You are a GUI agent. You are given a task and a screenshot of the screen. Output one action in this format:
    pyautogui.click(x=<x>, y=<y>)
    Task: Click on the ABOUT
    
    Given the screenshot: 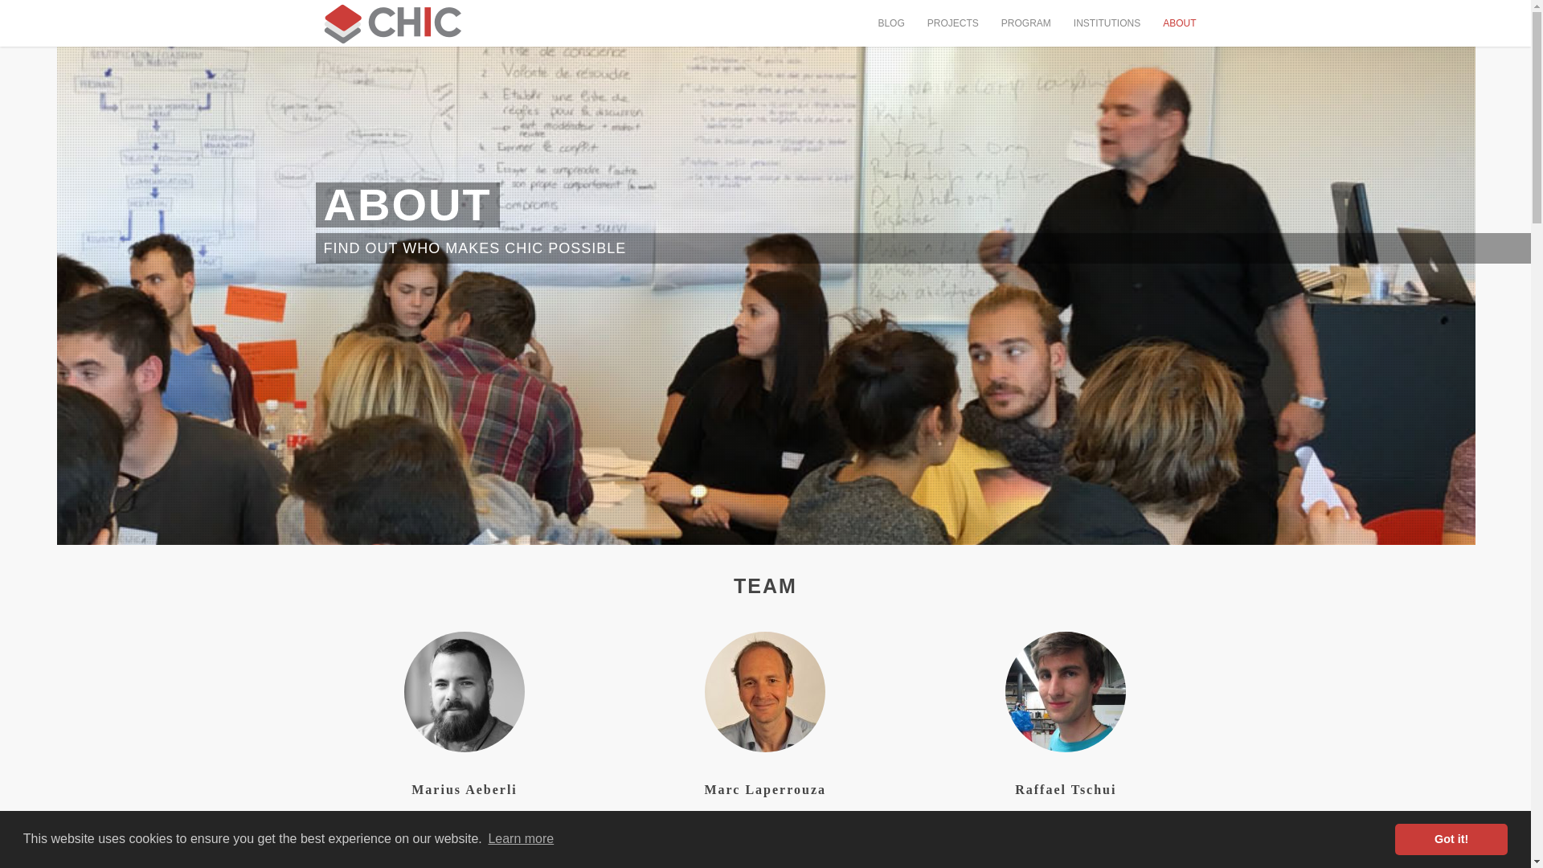 What is the action you would take?
    pyautogui.click(x=1180, y=26)
    